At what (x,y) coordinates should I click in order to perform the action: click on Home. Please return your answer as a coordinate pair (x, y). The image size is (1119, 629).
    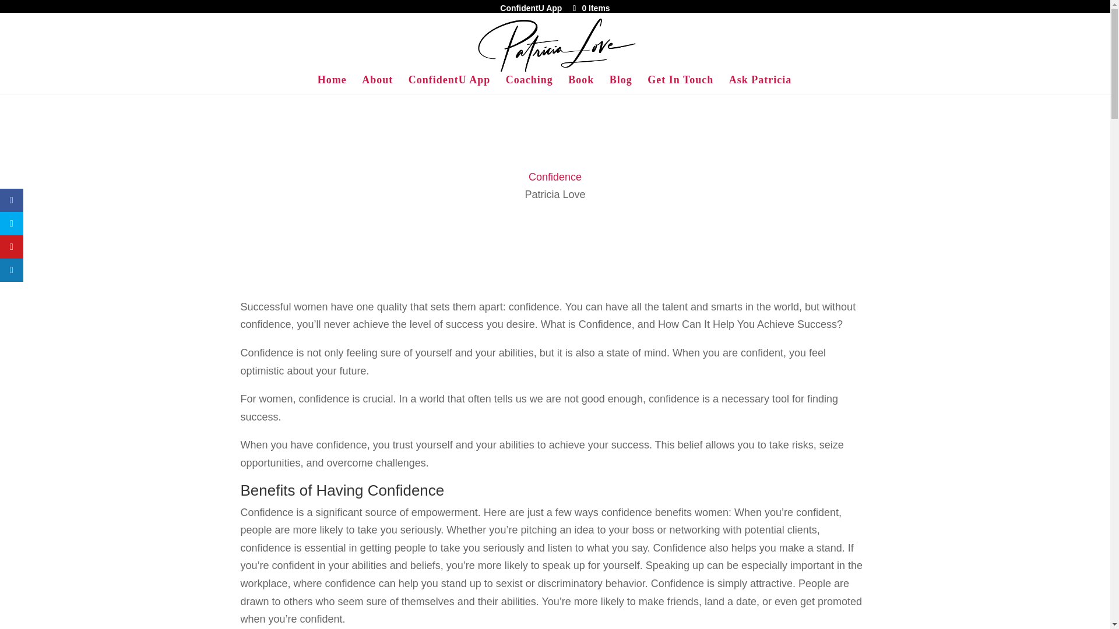
    Looking at the image, I should click on (332, 84).